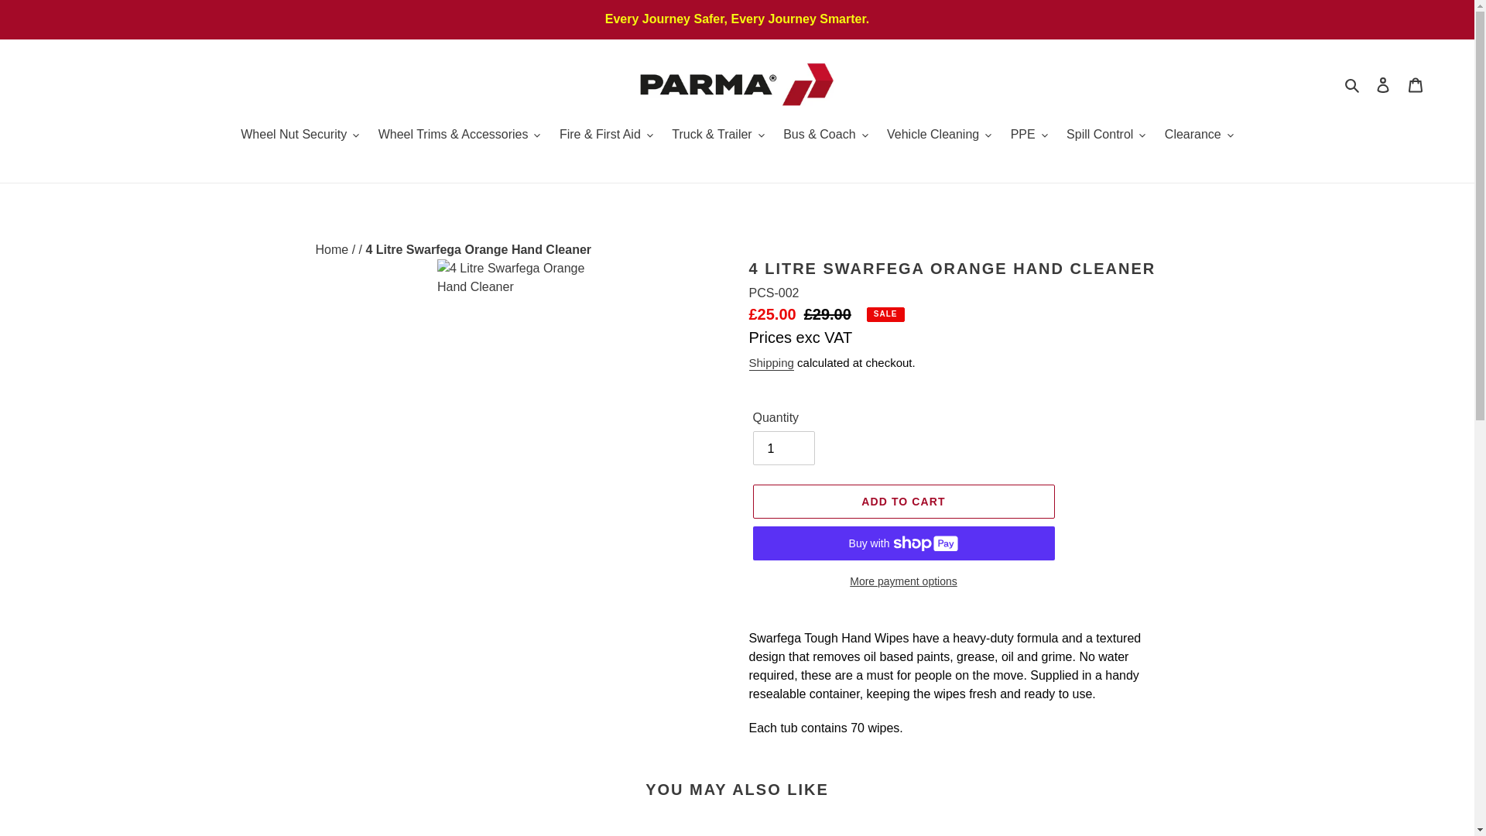 Image resolution: width=1486 pixels, height=836 pixels. Describe the element at coordinates (1416, 84) in the screenshot. I see `Cart` at that location.